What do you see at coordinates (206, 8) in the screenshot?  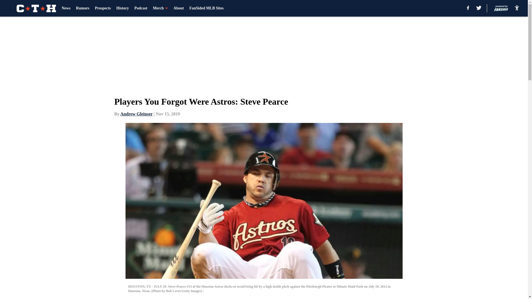 I see `FanSided MLB Sites` at bounding box center [206, 8].